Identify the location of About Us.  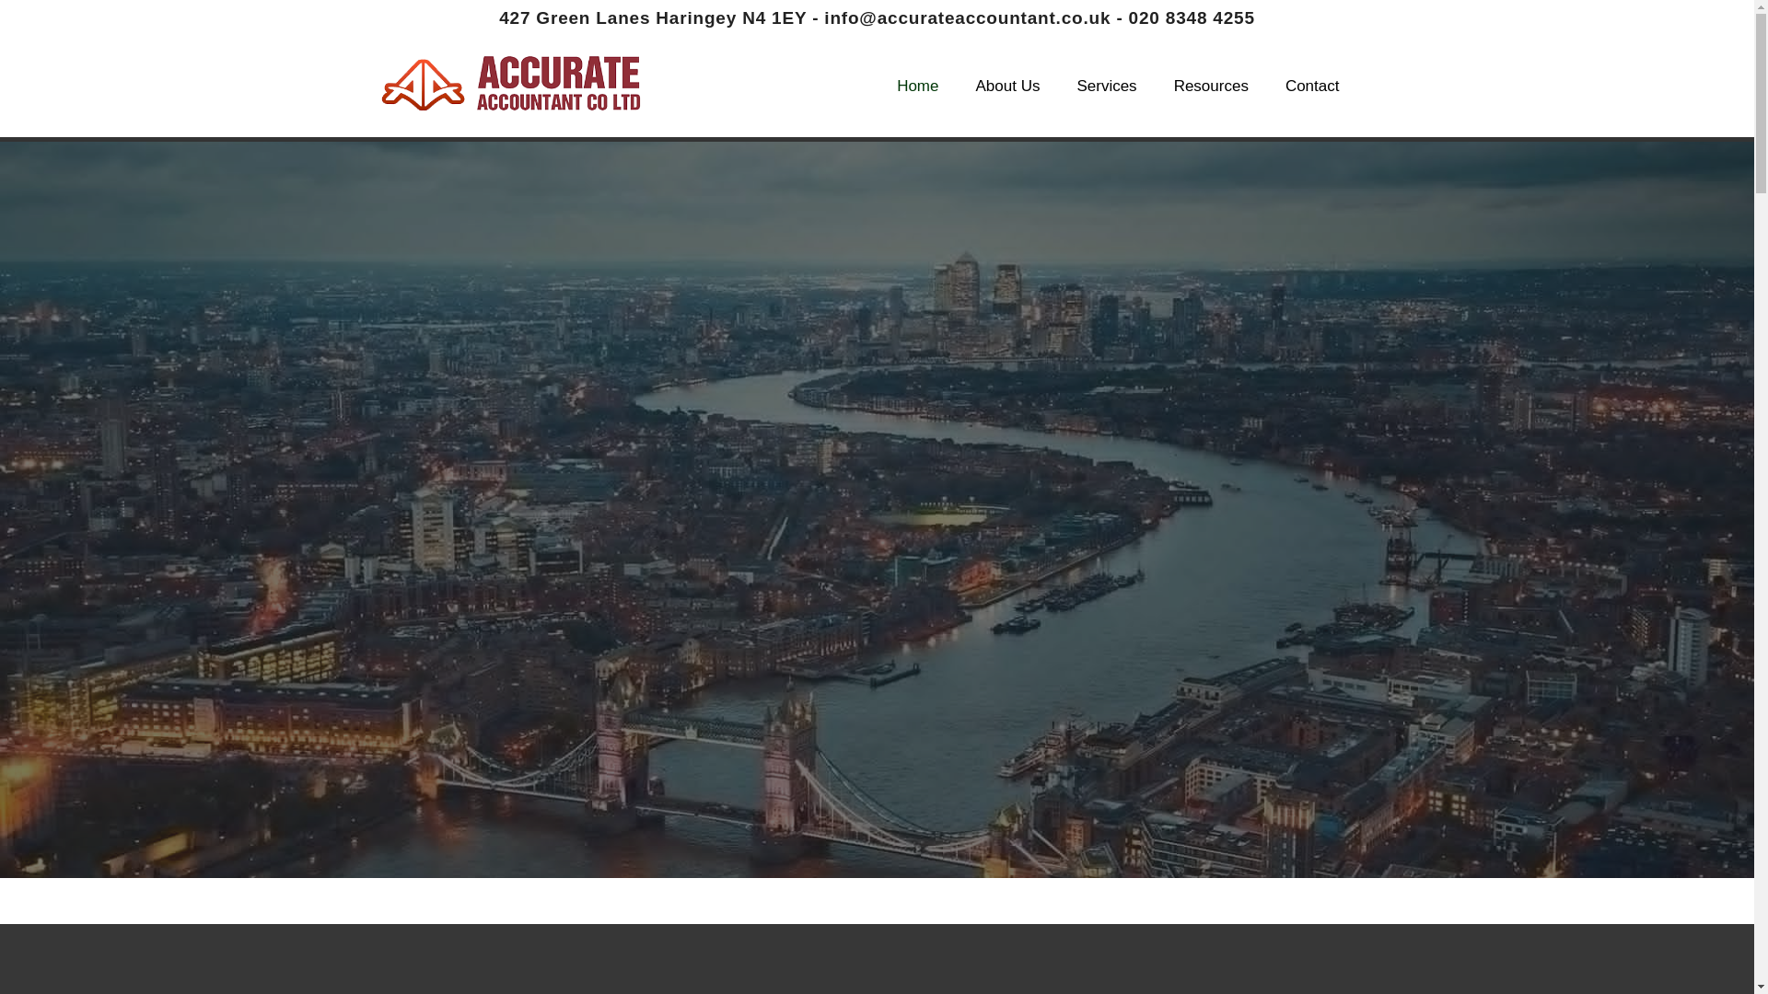
(1008, 87).